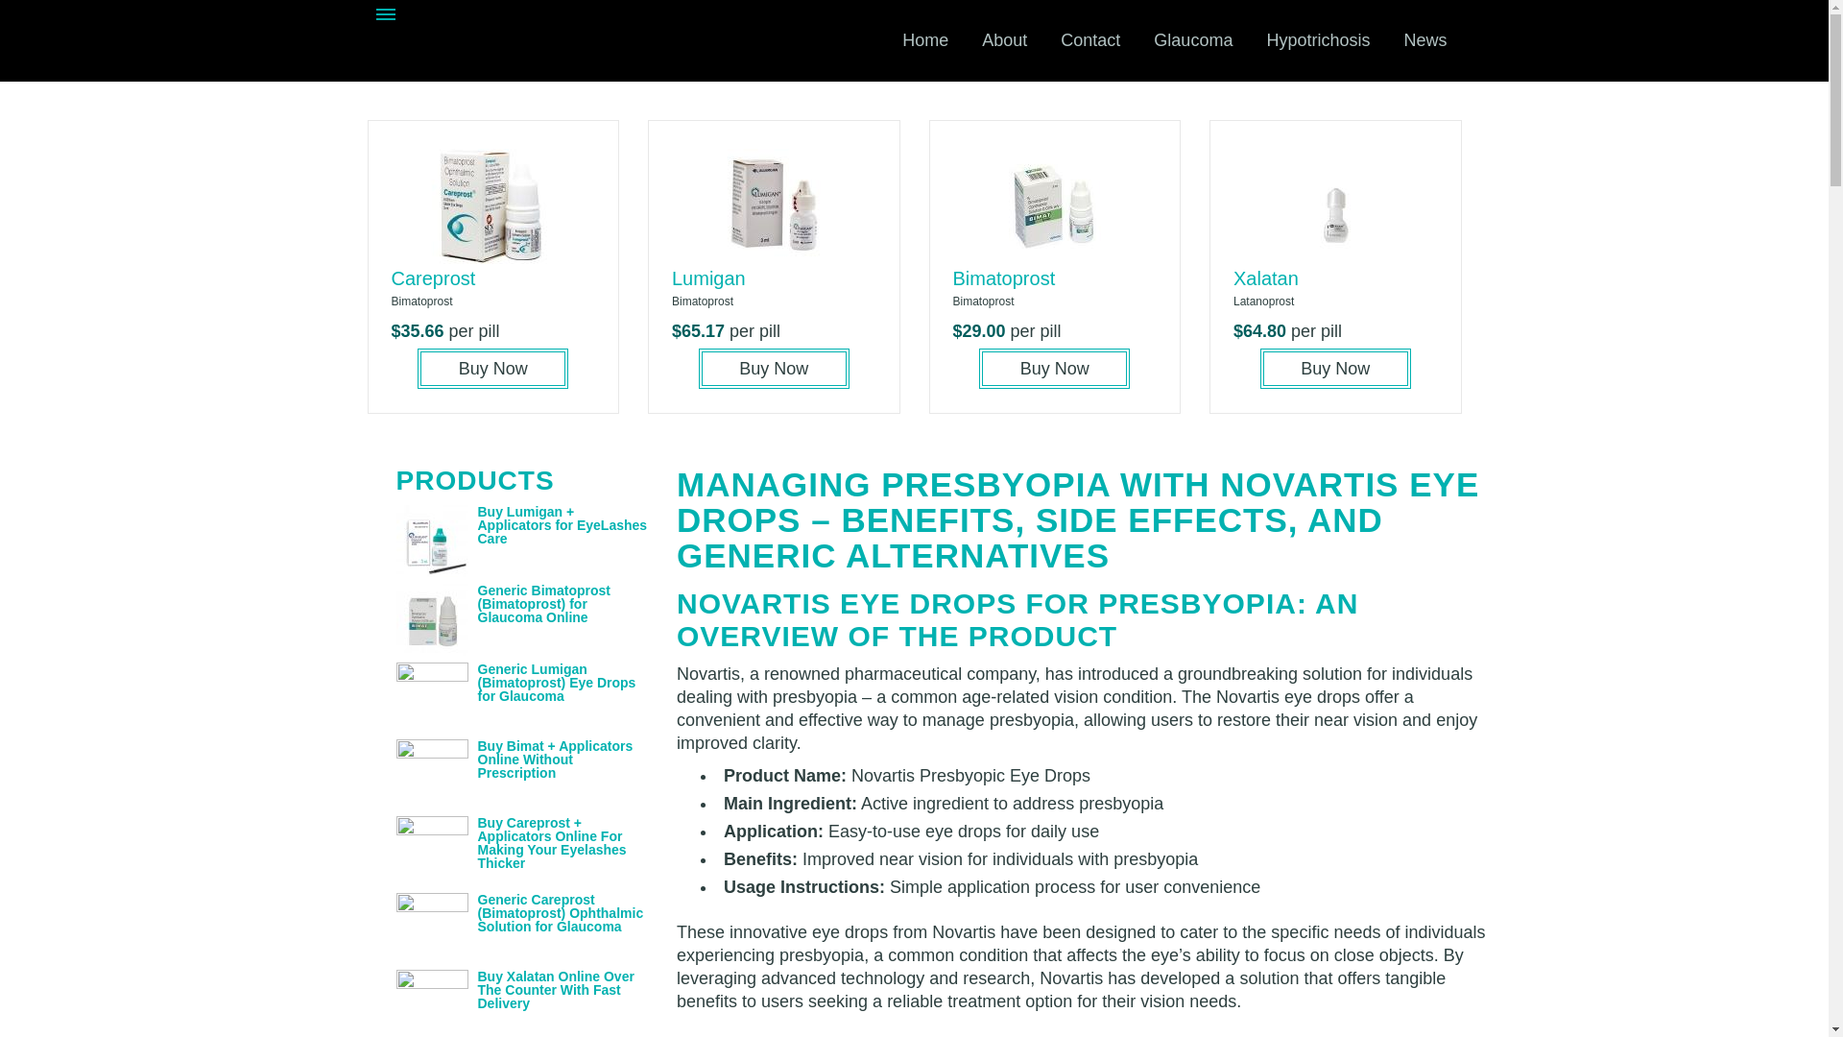 The image size is (1843, 1037). I want to click on Buy Now, so click(492, 369).